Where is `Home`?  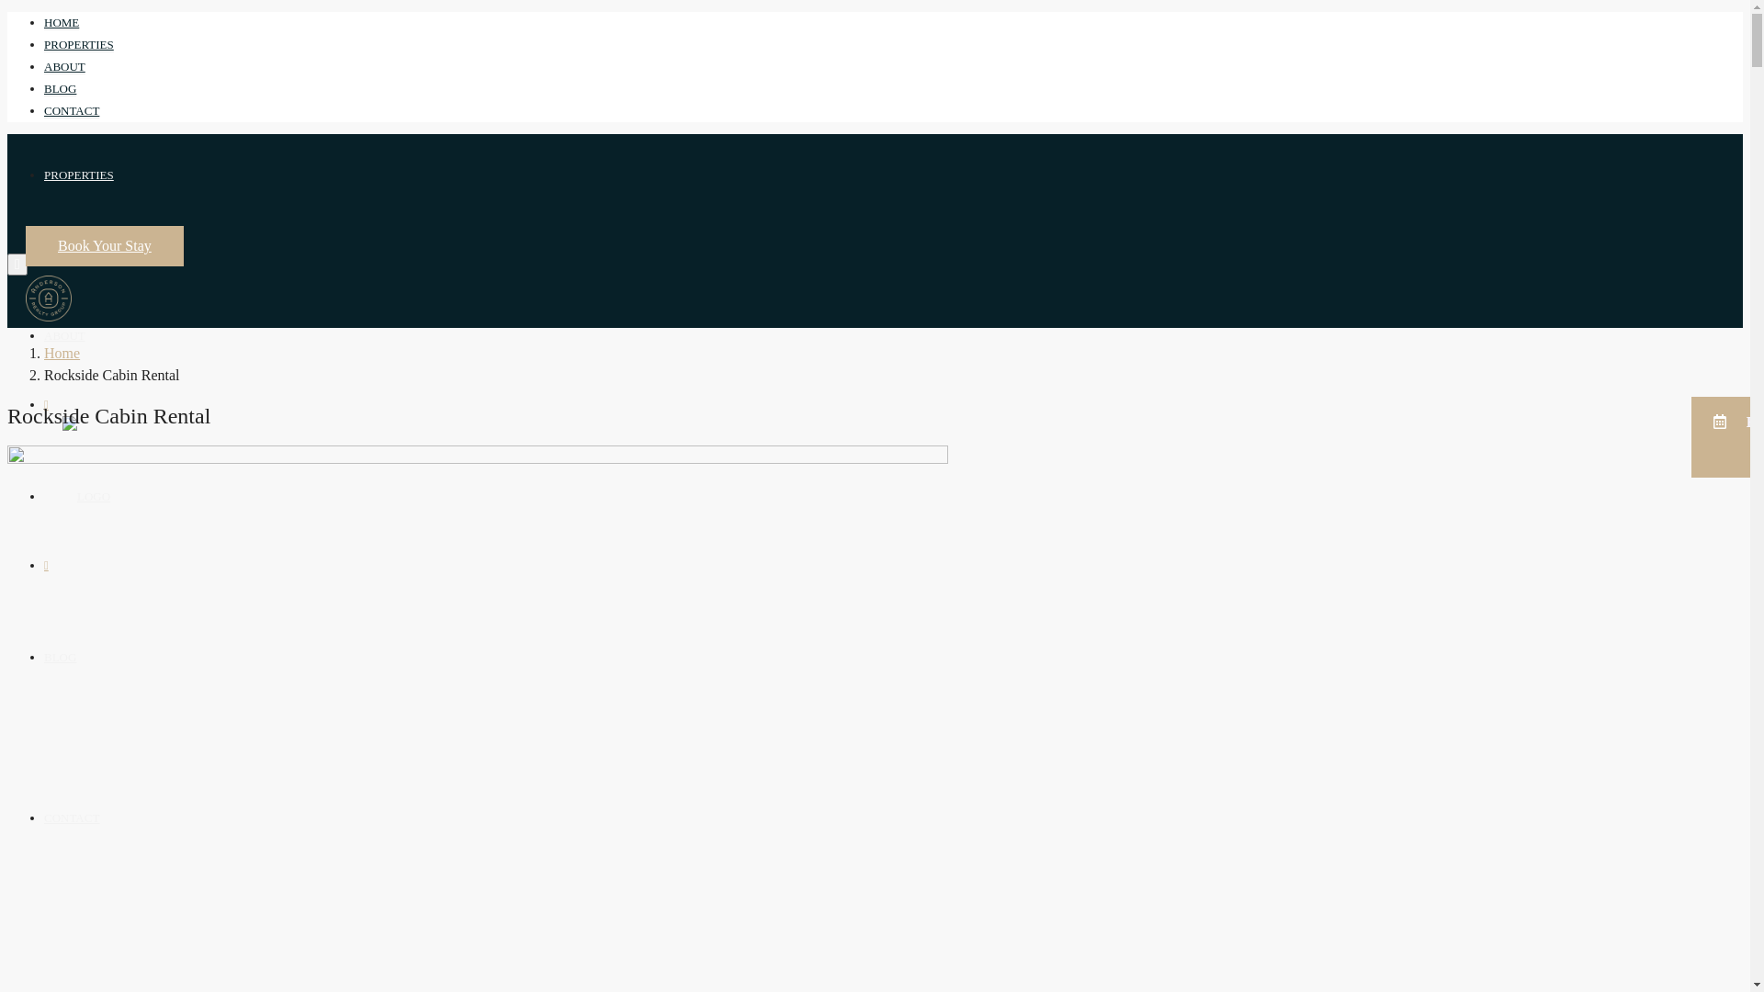
Home is located at coordinates (62, 353).